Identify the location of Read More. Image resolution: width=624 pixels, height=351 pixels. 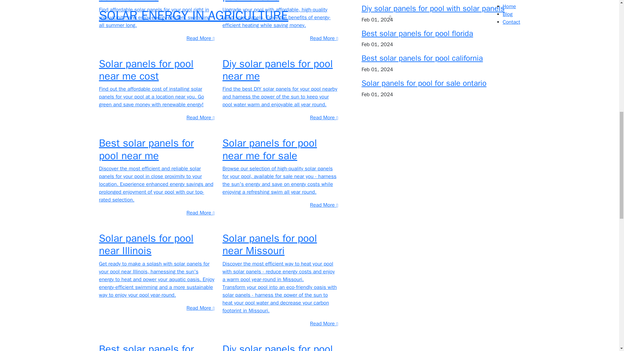
(201, 38).